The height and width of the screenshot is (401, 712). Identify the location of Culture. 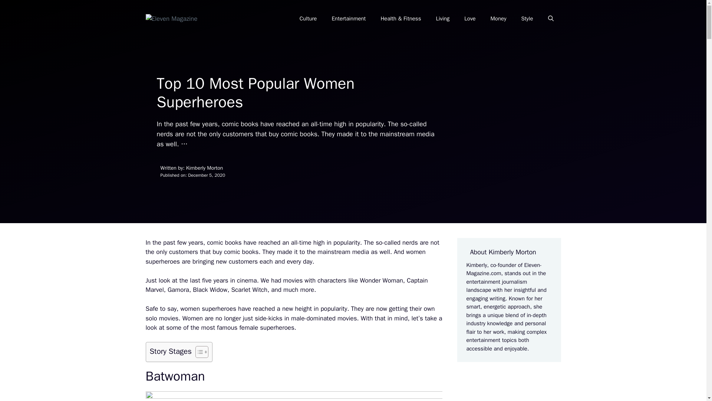
(308, 19).